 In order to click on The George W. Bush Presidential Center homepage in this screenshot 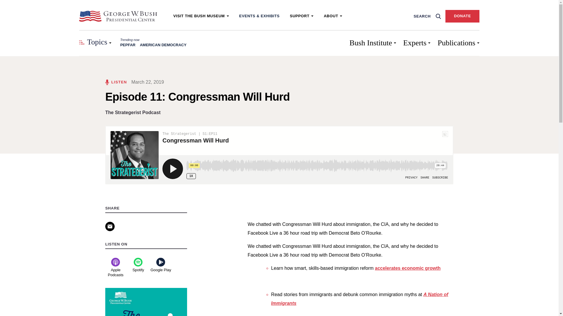, I will do `click(118, 16)`.